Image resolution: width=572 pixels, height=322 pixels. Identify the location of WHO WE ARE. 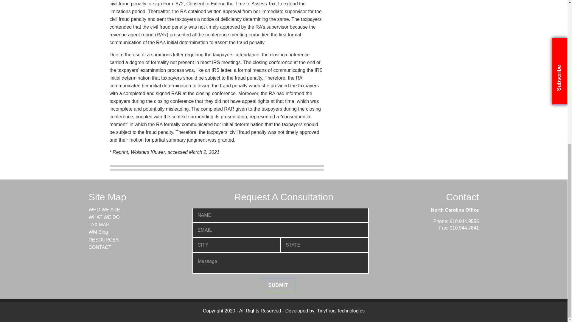
(104, 210).